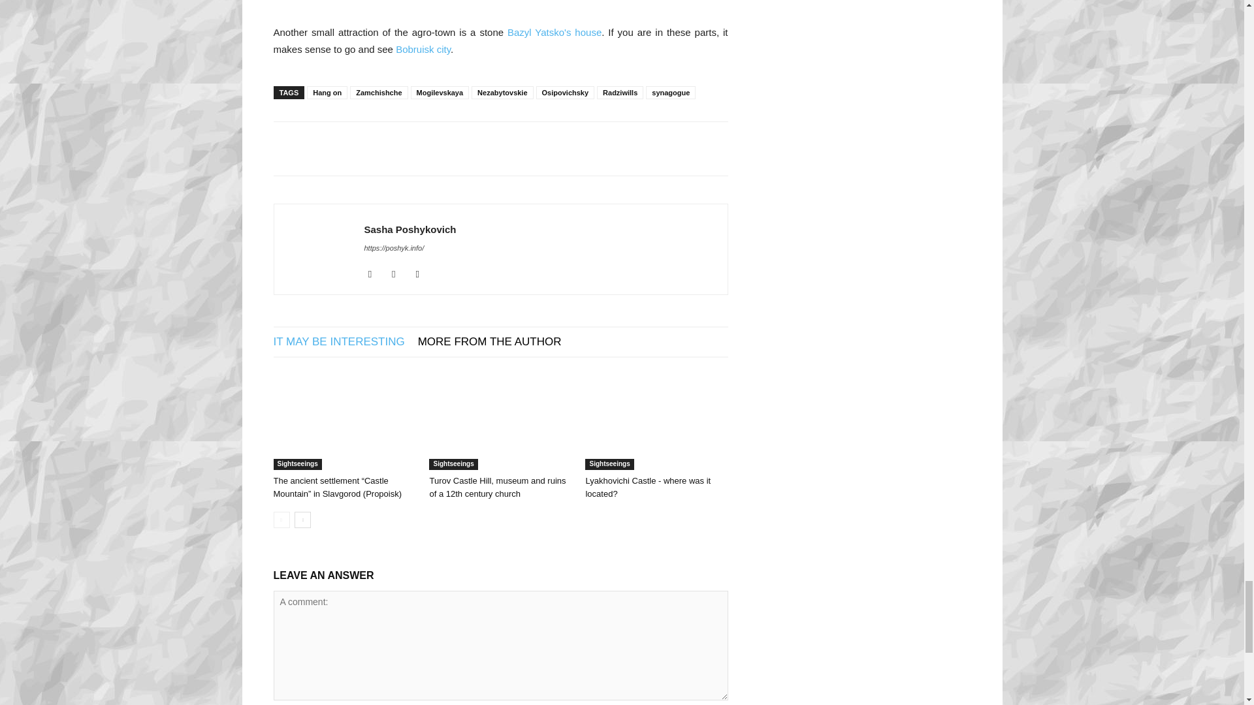 This screenshot has height=705, width=1254. Describe the element at coordinates (423, 49) in the screenshot. I see `Bobruisk city` at that location.